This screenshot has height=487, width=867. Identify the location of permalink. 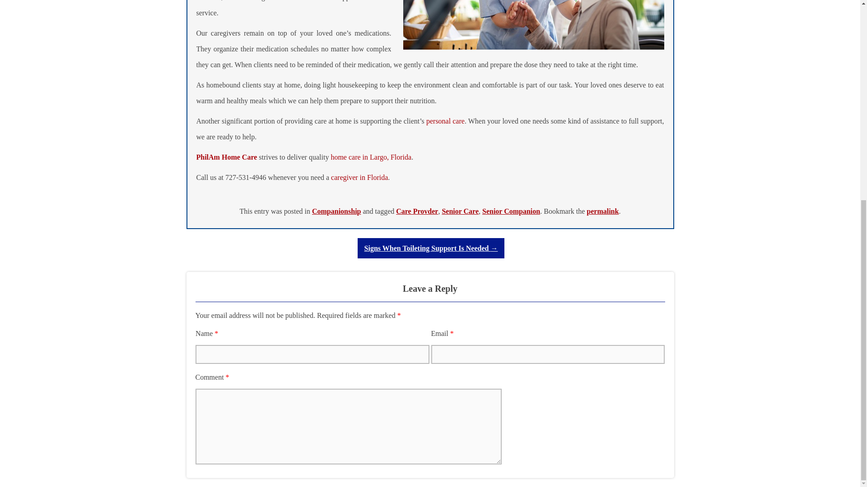
(602, 211).